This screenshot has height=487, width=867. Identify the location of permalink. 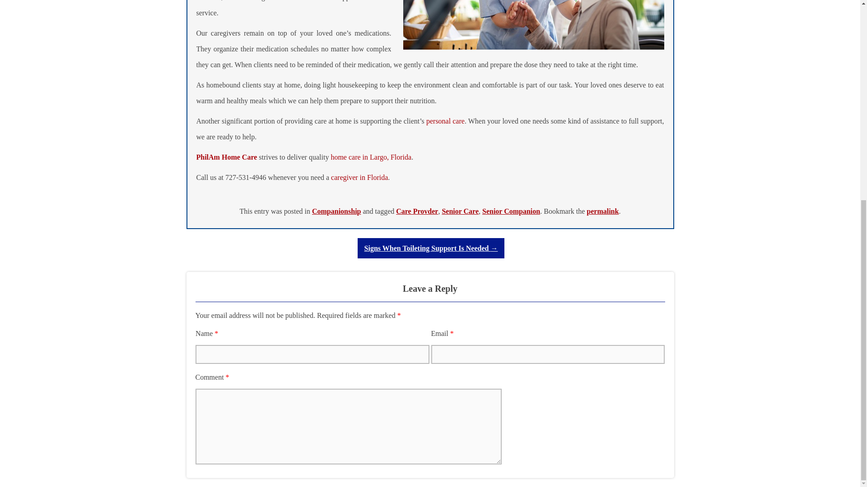
(602, 211).